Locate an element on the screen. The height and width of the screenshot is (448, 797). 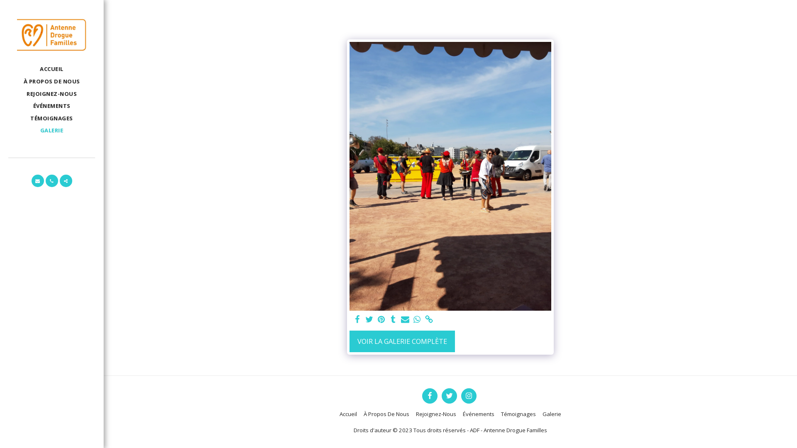
  is located at coordinates (430, 396).